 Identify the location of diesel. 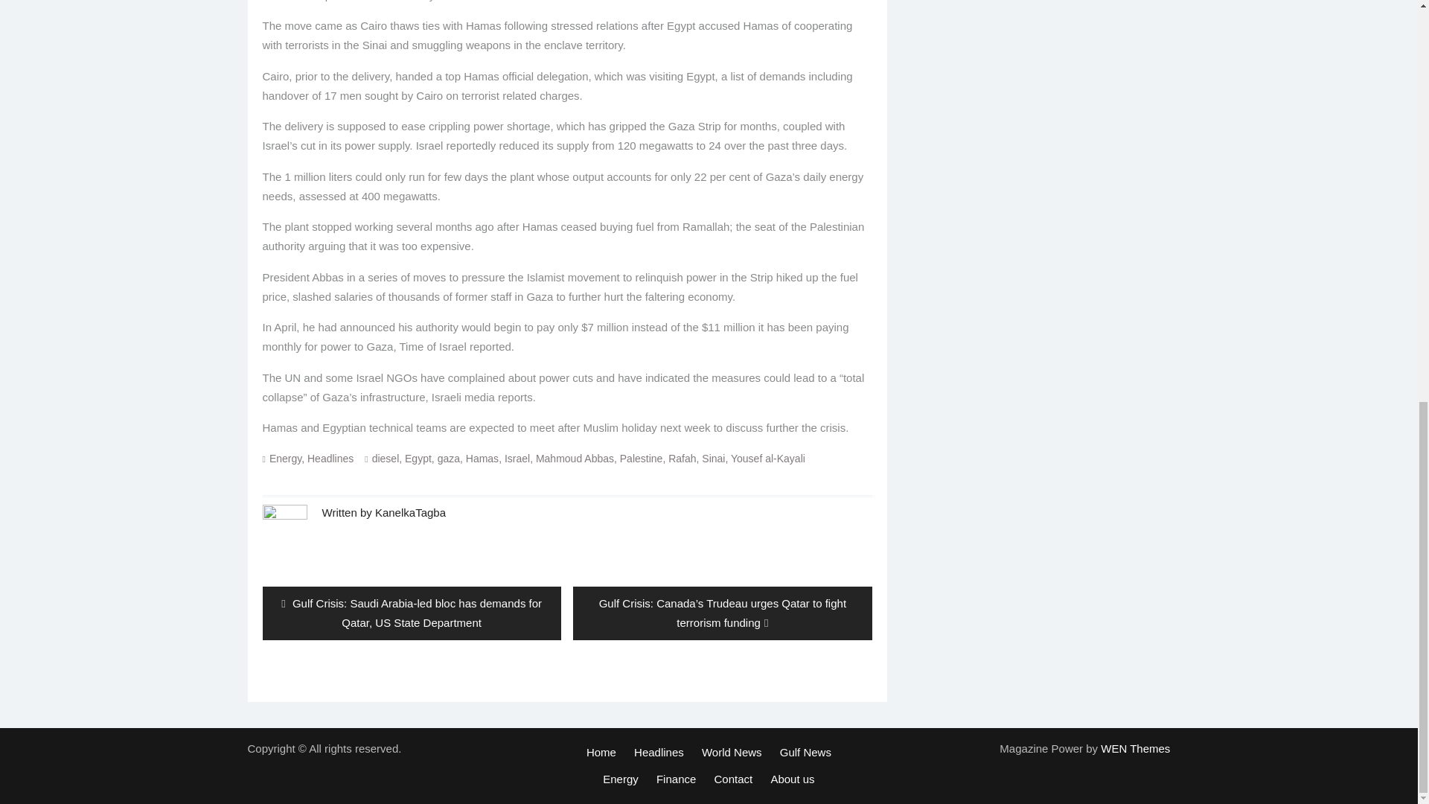
(386, 459).